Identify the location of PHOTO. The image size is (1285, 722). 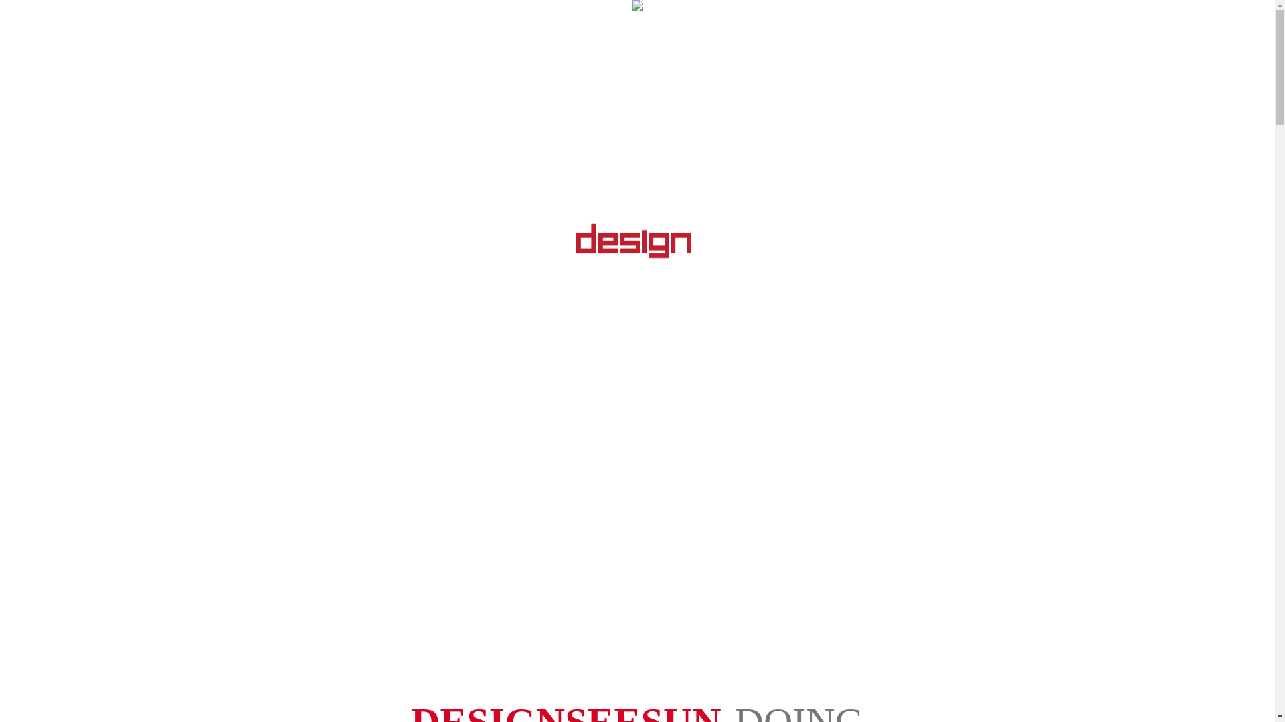
(543, 30).